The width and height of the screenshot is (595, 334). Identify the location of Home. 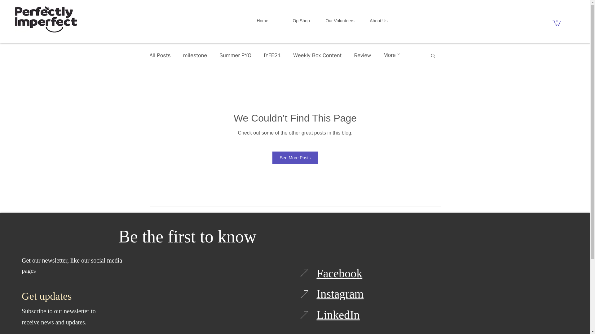
(263, 21).